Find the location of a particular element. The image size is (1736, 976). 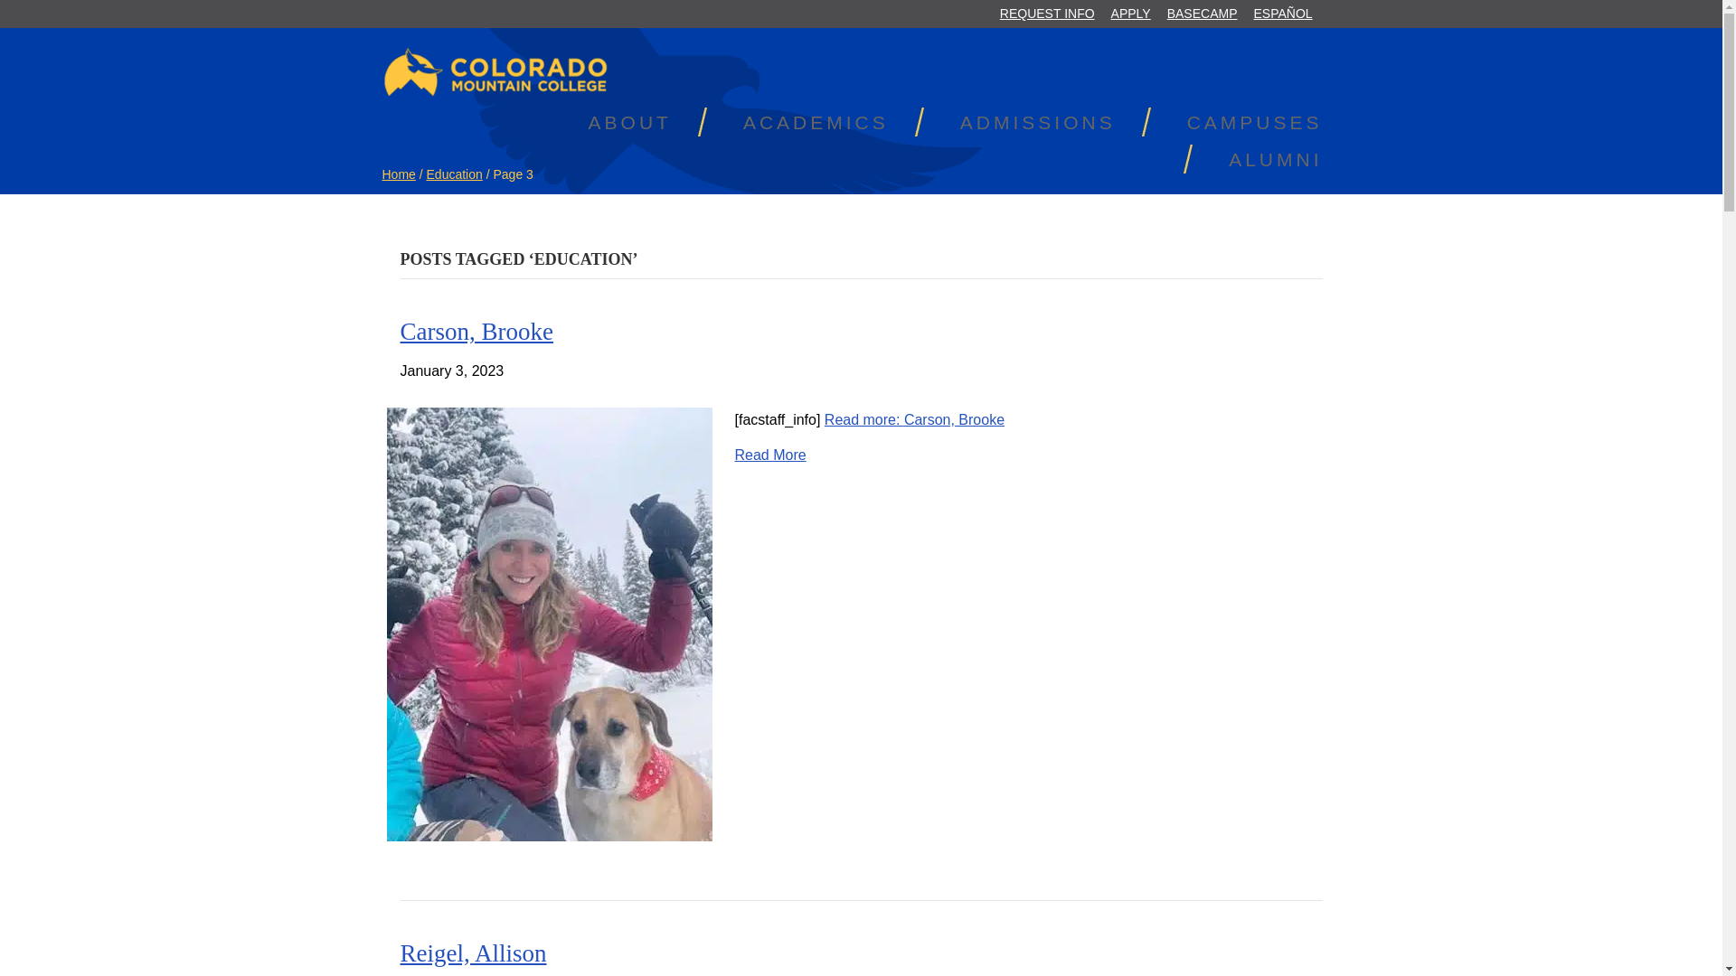

REQUEST INFO is located at coordinates (1047, 14).